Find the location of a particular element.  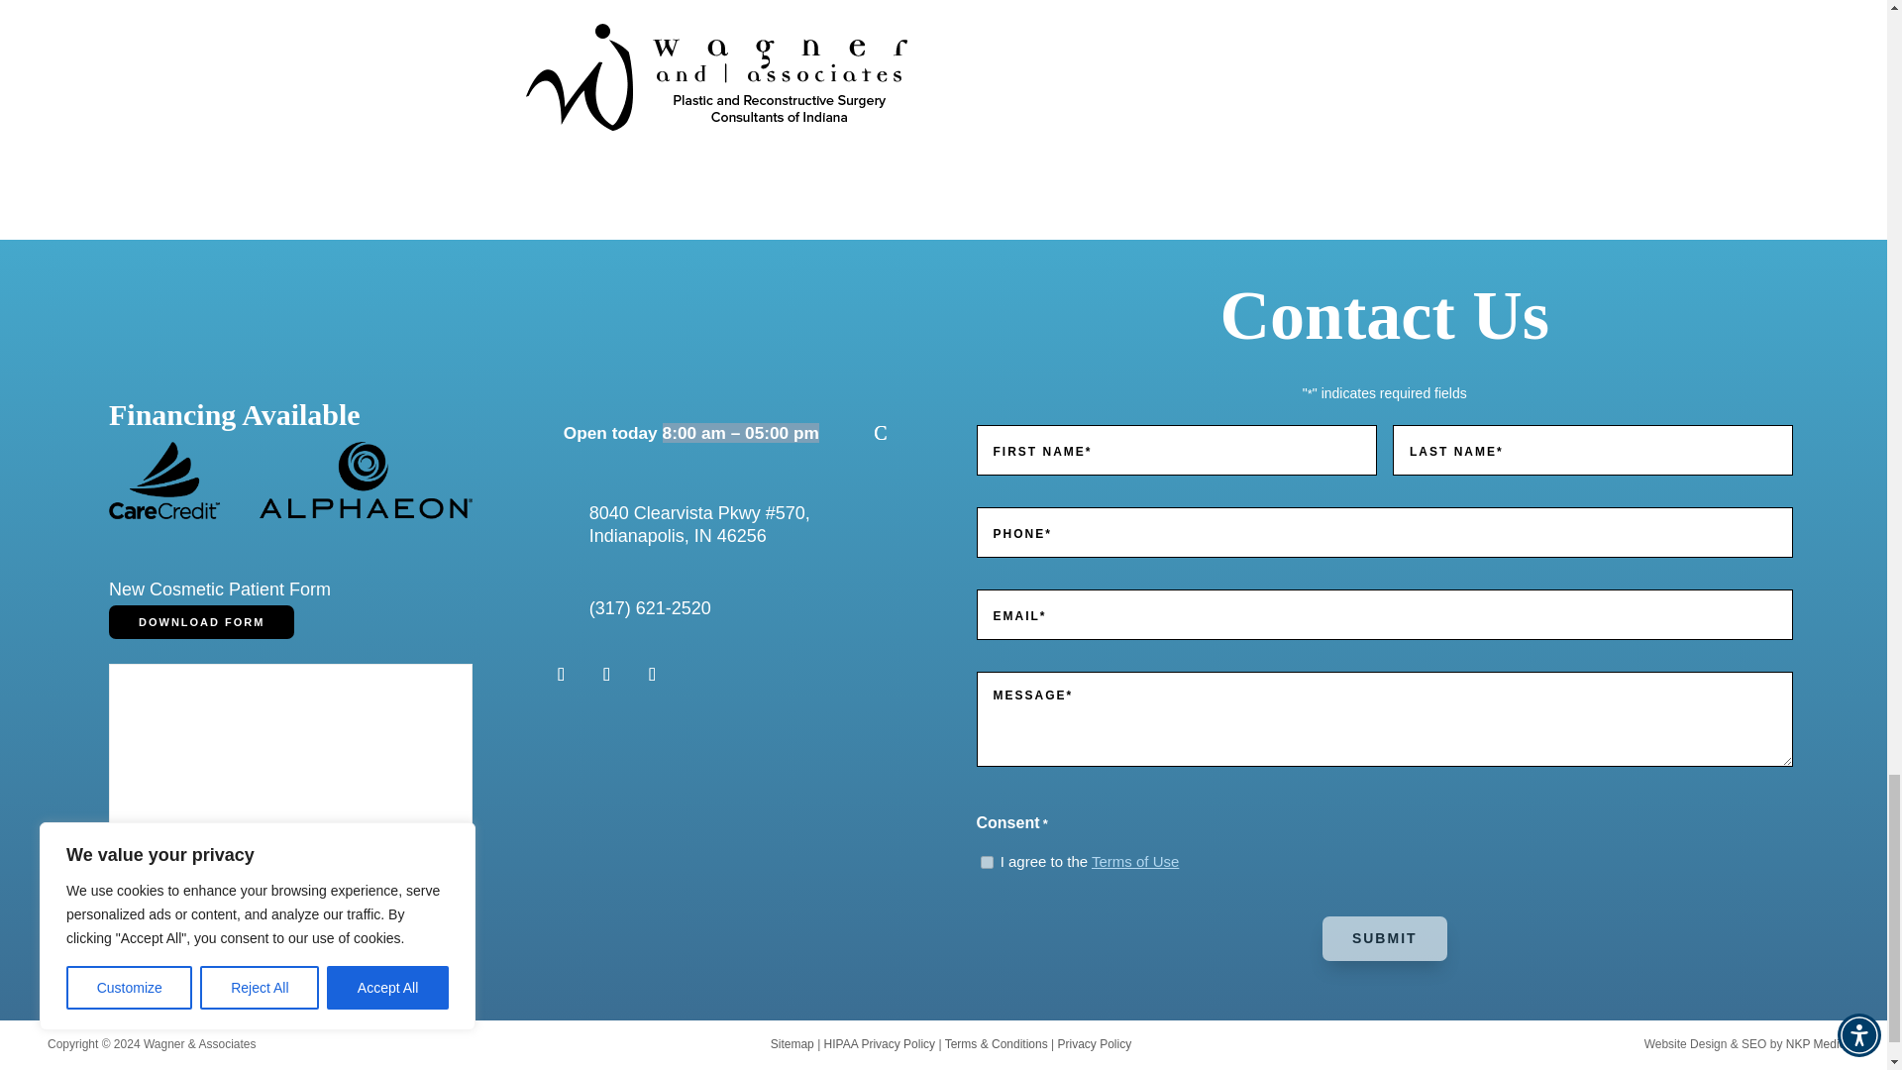

Follow on Youtube is located at coordinates (652, 674).